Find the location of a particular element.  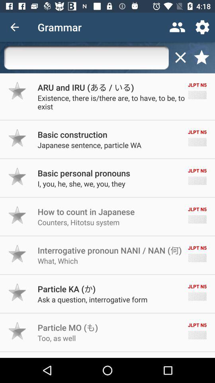

select favorite option is located at coordinates (18, 176).